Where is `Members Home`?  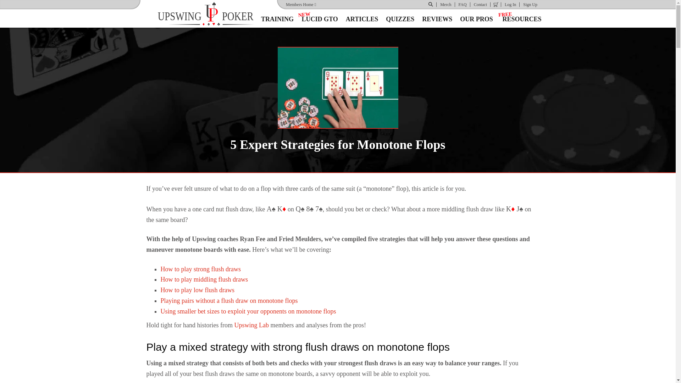 Members Home is located at coordinates (431, 4).